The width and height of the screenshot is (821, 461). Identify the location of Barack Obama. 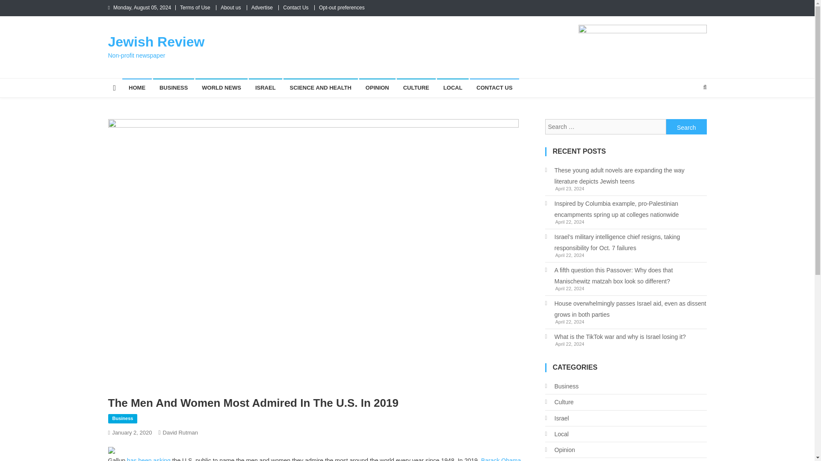
(501, 459).